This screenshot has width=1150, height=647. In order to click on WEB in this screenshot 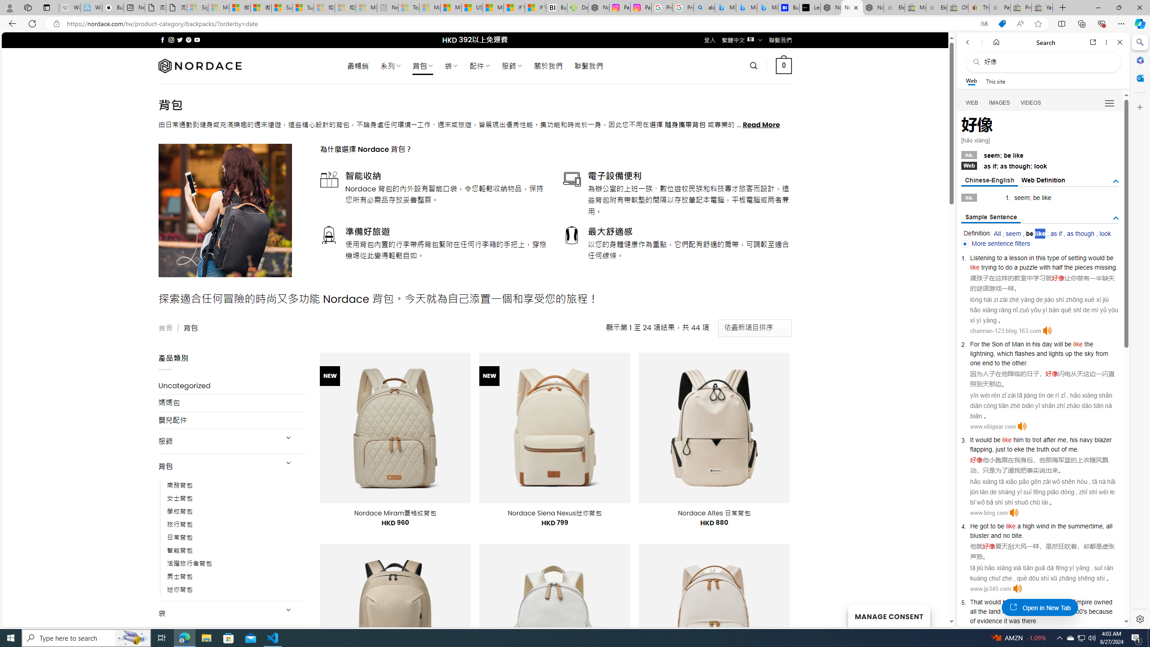, I will do `click(972, 103)`.